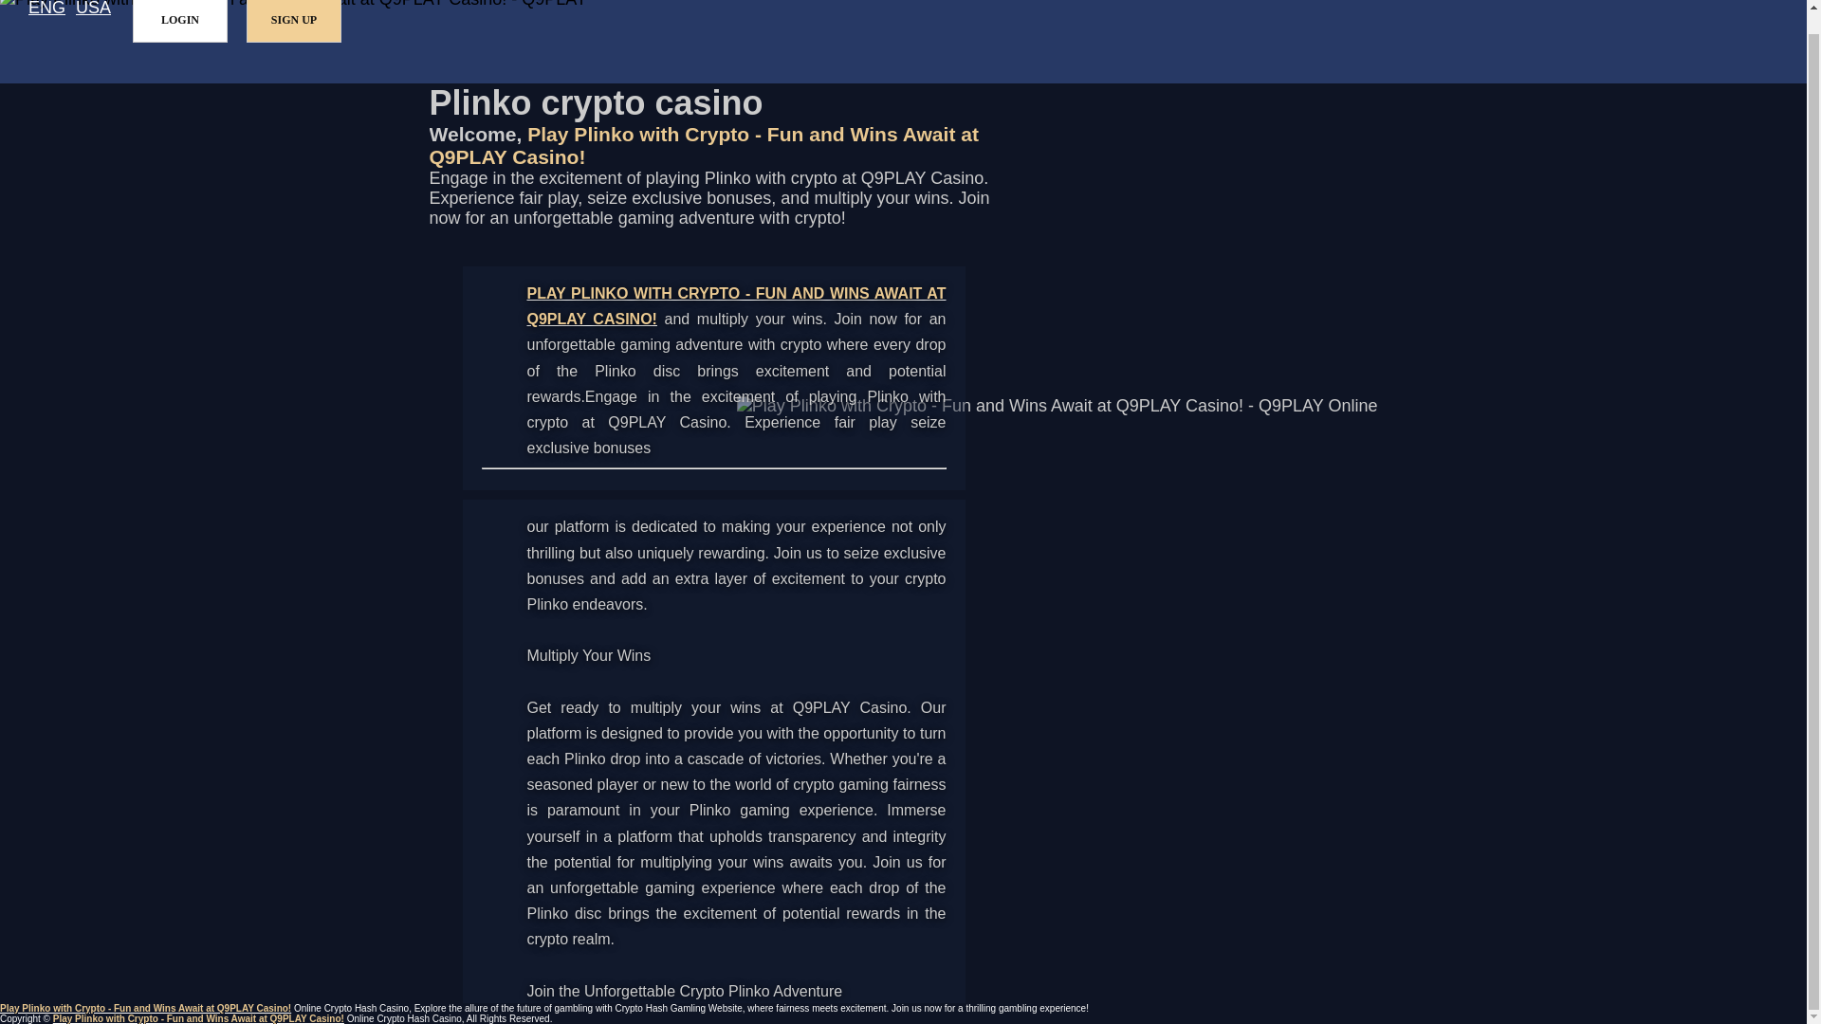  Describe the element at coordinates (294, 21) in the screenshot. I see `SIGN UP` at that location.